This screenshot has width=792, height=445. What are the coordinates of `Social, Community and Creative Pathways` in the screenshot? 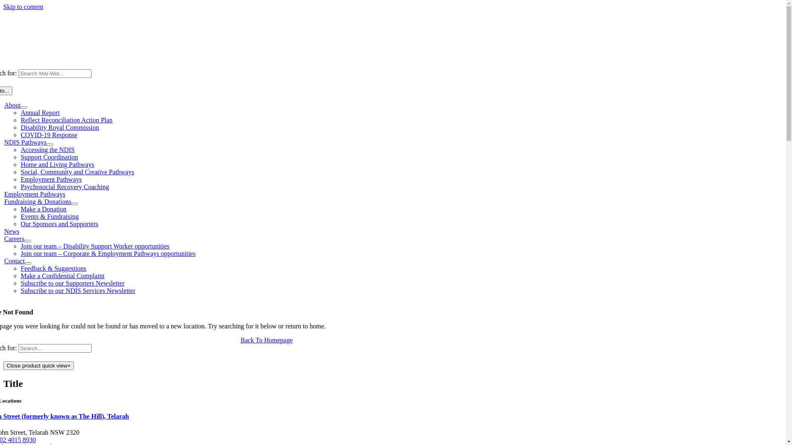 It's located at (78, 172).